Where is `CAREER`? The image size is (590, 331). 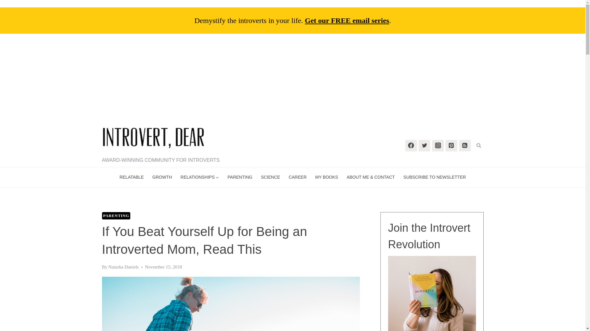
CAREER is located at coordinates (297, 177).